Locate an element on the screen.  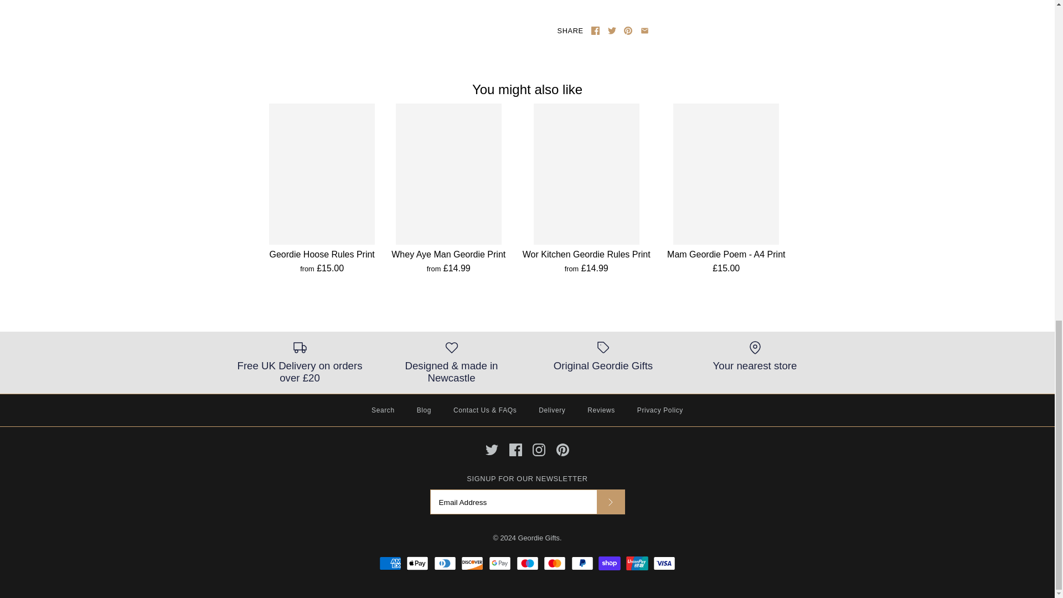
Share on Facebook is located at coordinates (595, 30).